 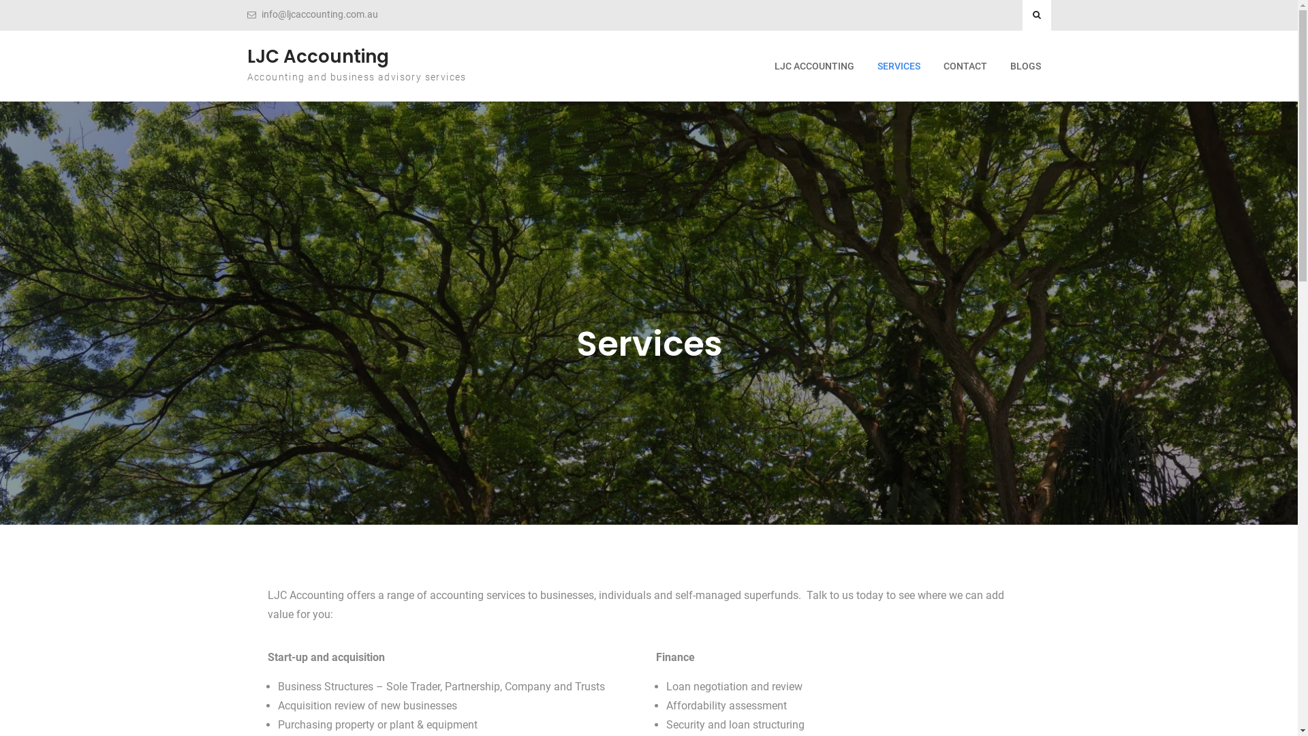 I want to click on SERVICES, so click(x=898, y=67).